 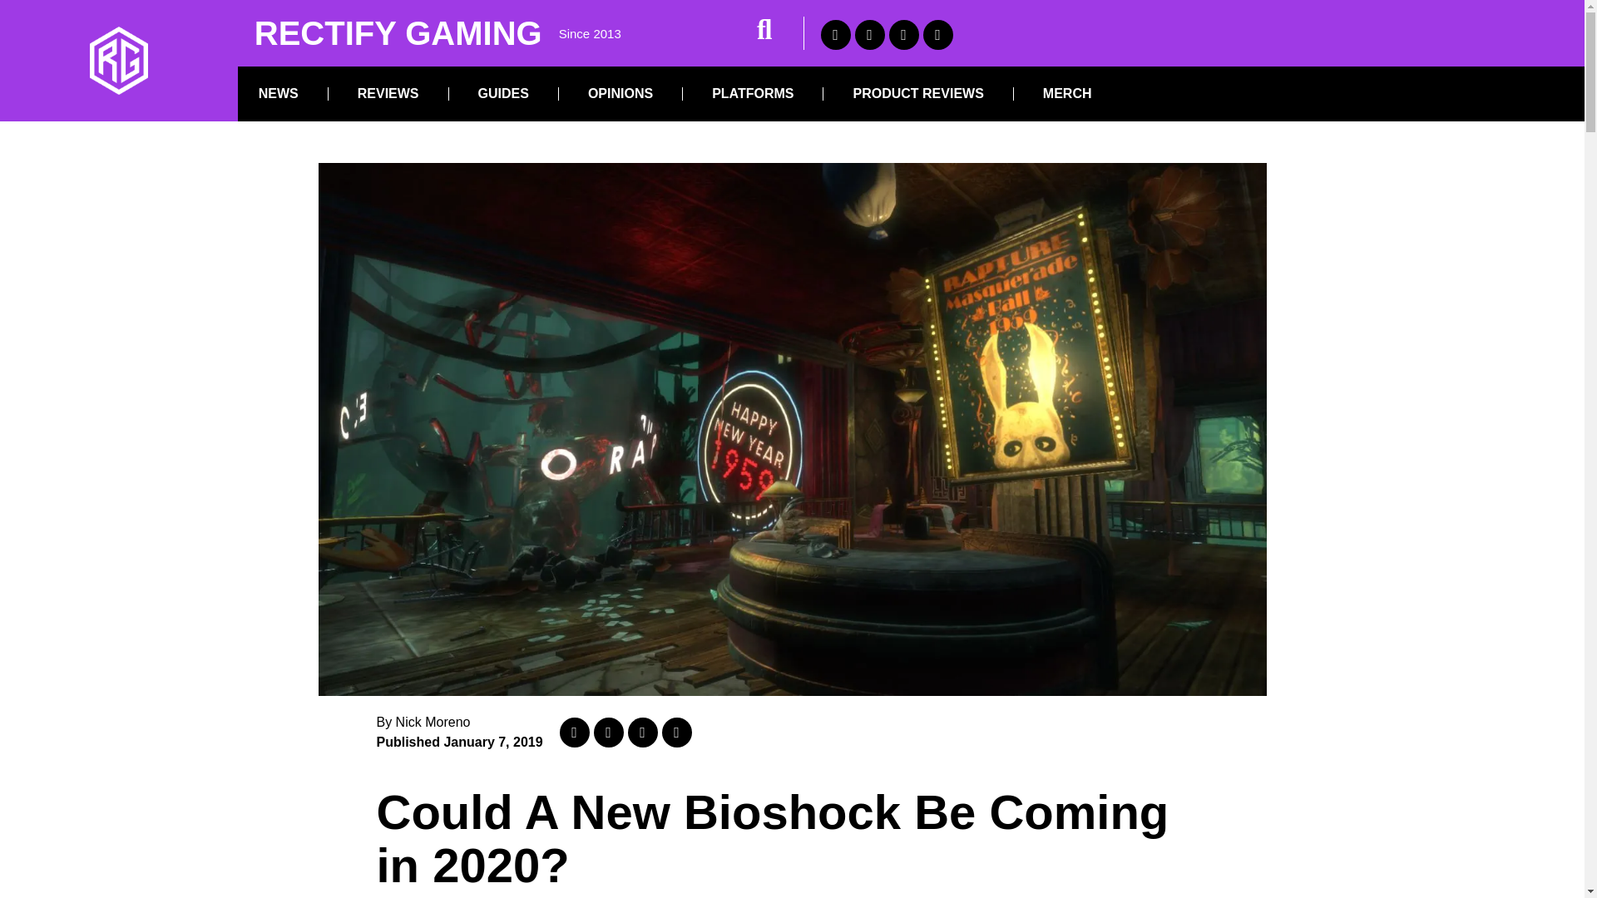 I want to click on PRODUCT REVIEWS, so click(x=917, y=93).